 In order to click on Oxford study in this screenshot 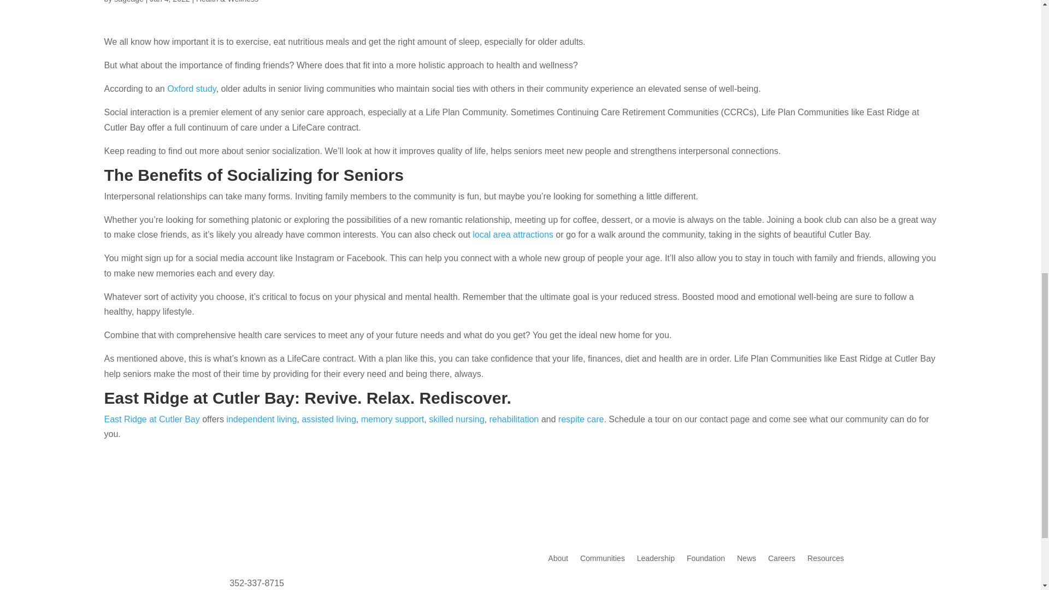, I will do `click(191, 88)`.